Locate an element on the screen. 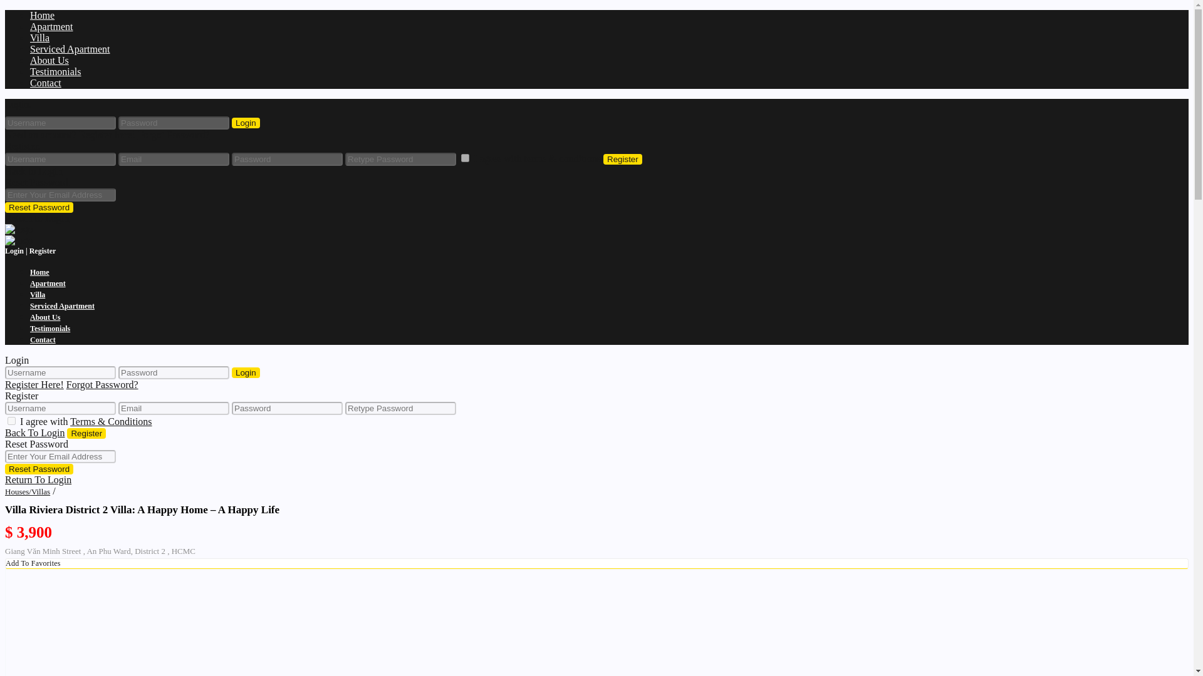  Discover a place you will love in HCMC is located at coordinates (18, 229).